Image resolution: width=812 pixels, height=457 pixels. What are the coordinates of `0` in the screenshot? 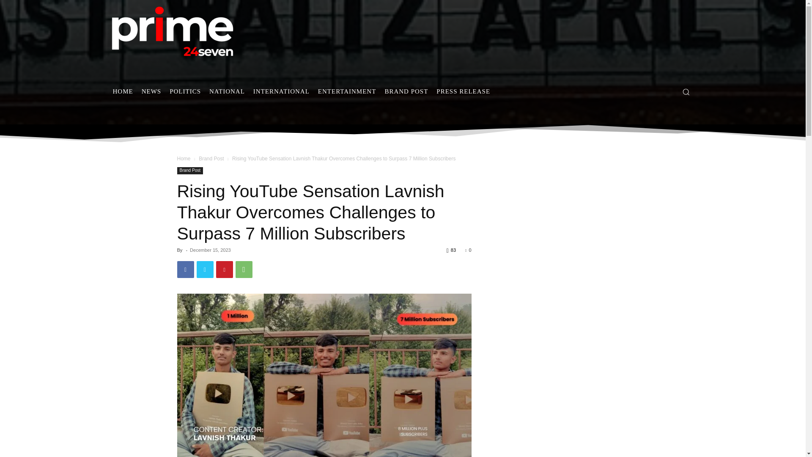 It's located at (468, 250).